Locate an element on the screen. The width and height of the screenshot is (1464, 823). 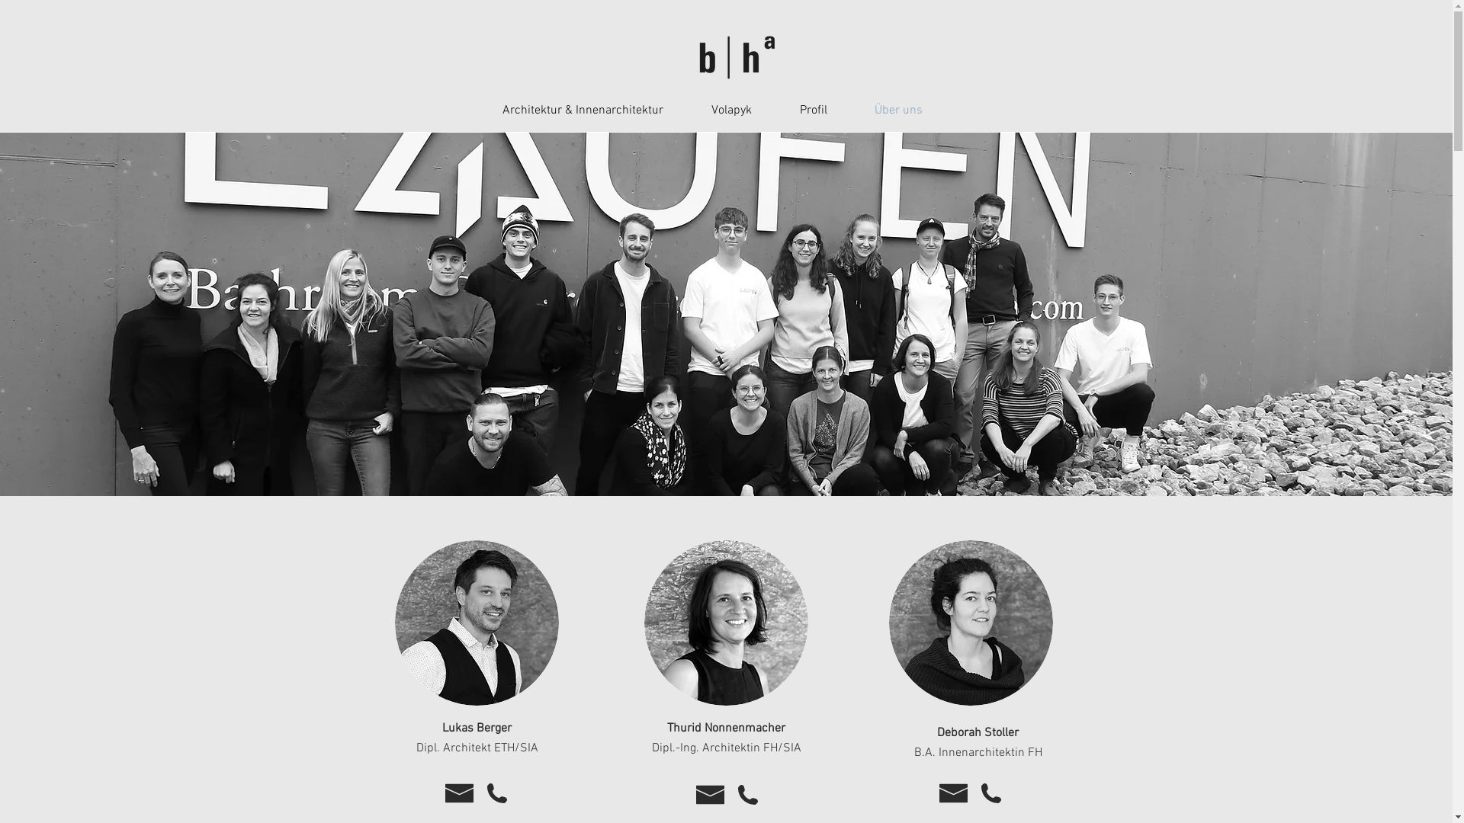
Profil is located at coordinates (829, 111).